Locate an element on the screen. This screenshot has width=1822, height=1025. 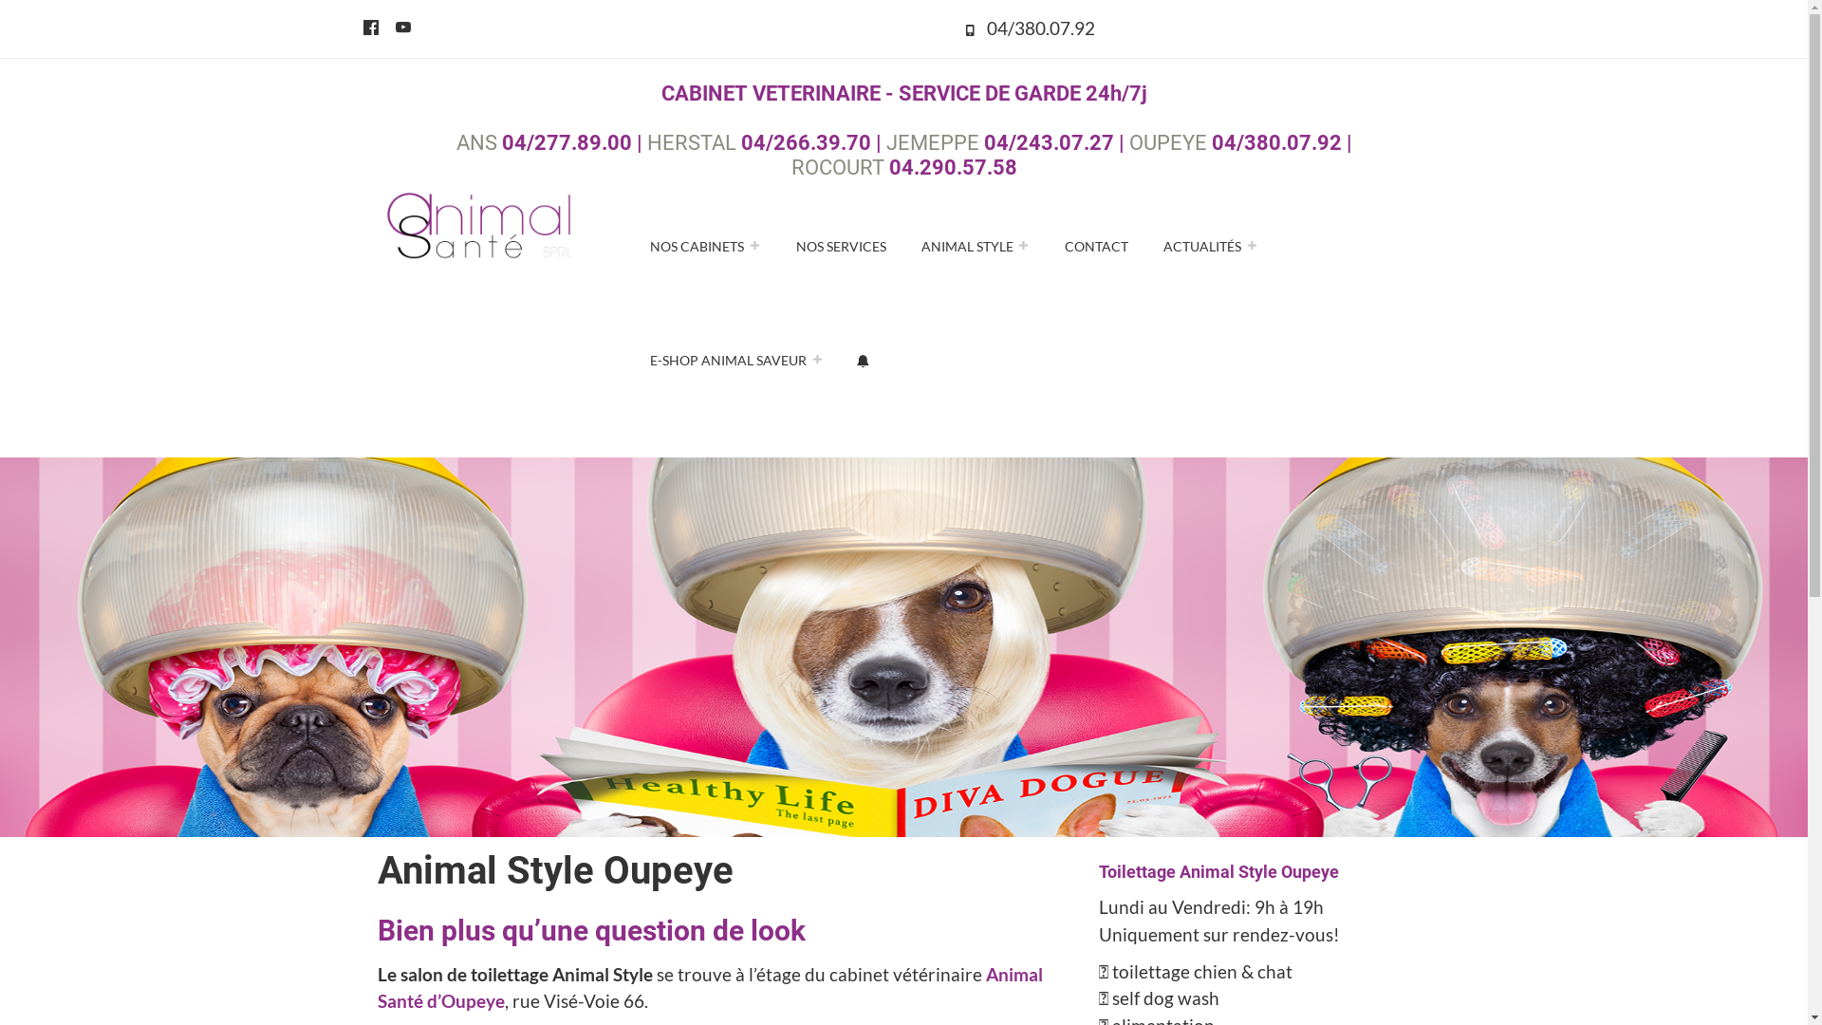
NOS SERVICES is located at coordinates (841, 246).